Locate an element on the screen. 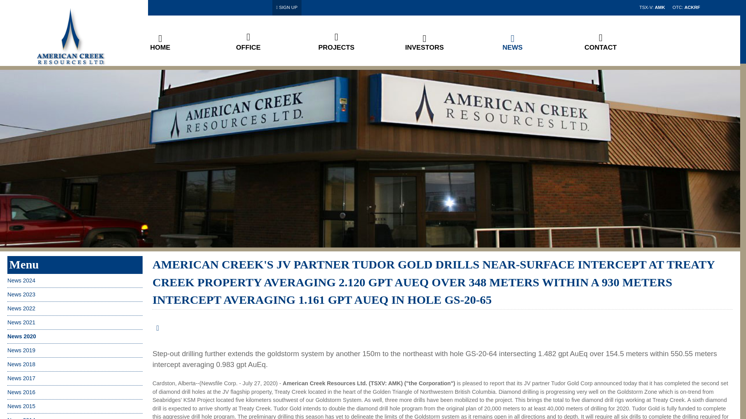 The height and width of the screenshot is (419, 746). NEWS is located at coordinates (512, 47).